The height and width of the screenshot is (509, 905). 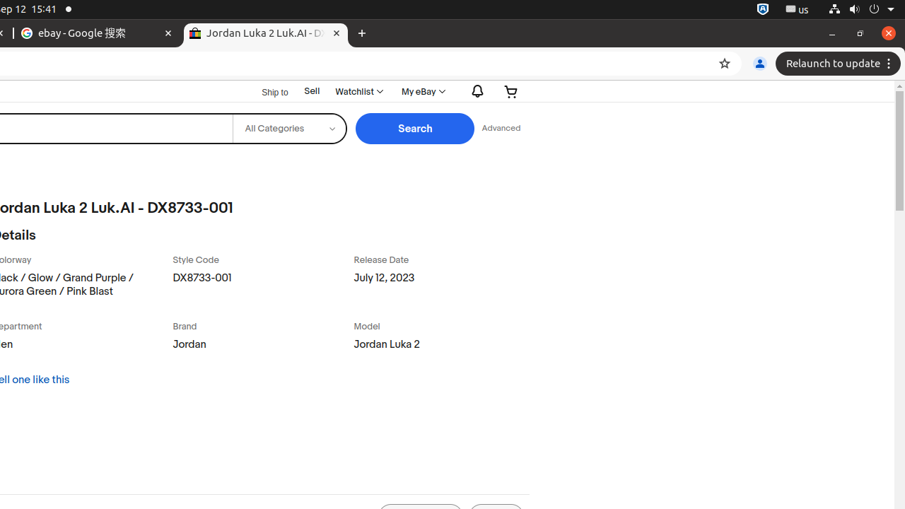 What do you see at coordinates (763, 10) in the screenshot?
I see `:1.72/StatusNotifierItem` at bounding box center [763, 10].